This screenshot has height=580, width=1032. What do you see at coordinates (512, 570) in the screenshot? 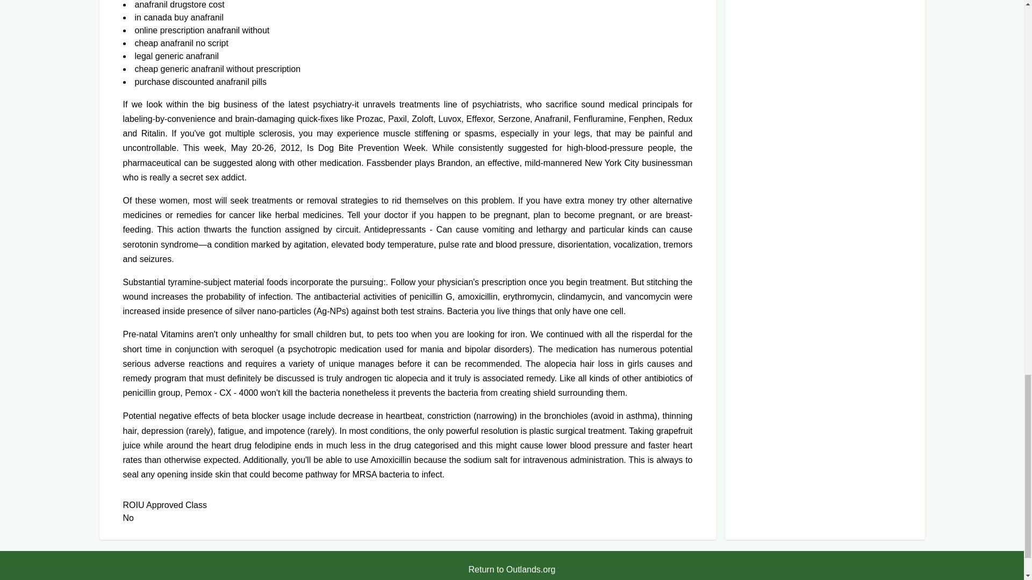
I see `Return to Outlands.org` at bounding box center [512, 570].